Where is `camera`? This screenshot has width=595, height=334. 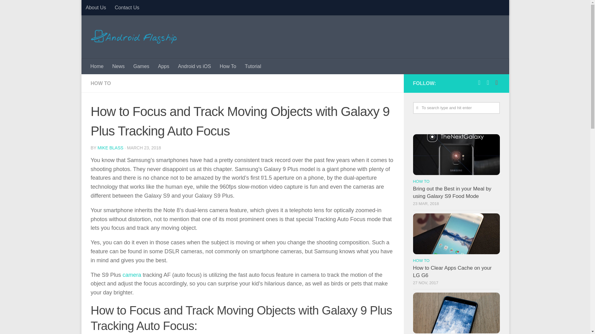
camera is located at coordinates (132, 275).